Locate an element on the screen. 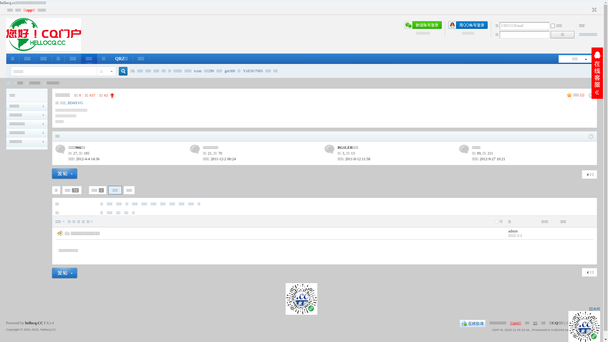 The height and width of the screenshot is (342, 608). BD4XVG is located at coordinates (75, 103).